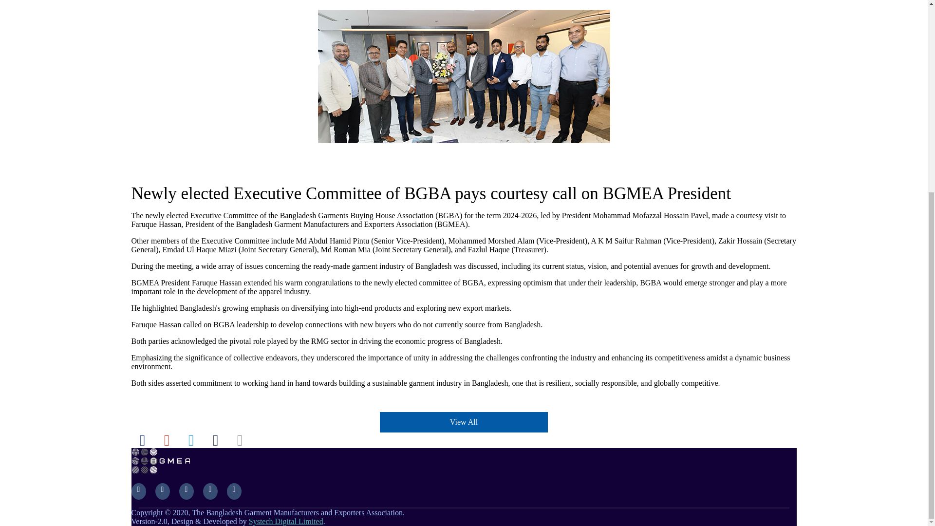 The height and width of the screenshot is (526, 935). Describe the element at coordinates (191, 440) in the screenshot. I see `Share to Twitter` at that location.